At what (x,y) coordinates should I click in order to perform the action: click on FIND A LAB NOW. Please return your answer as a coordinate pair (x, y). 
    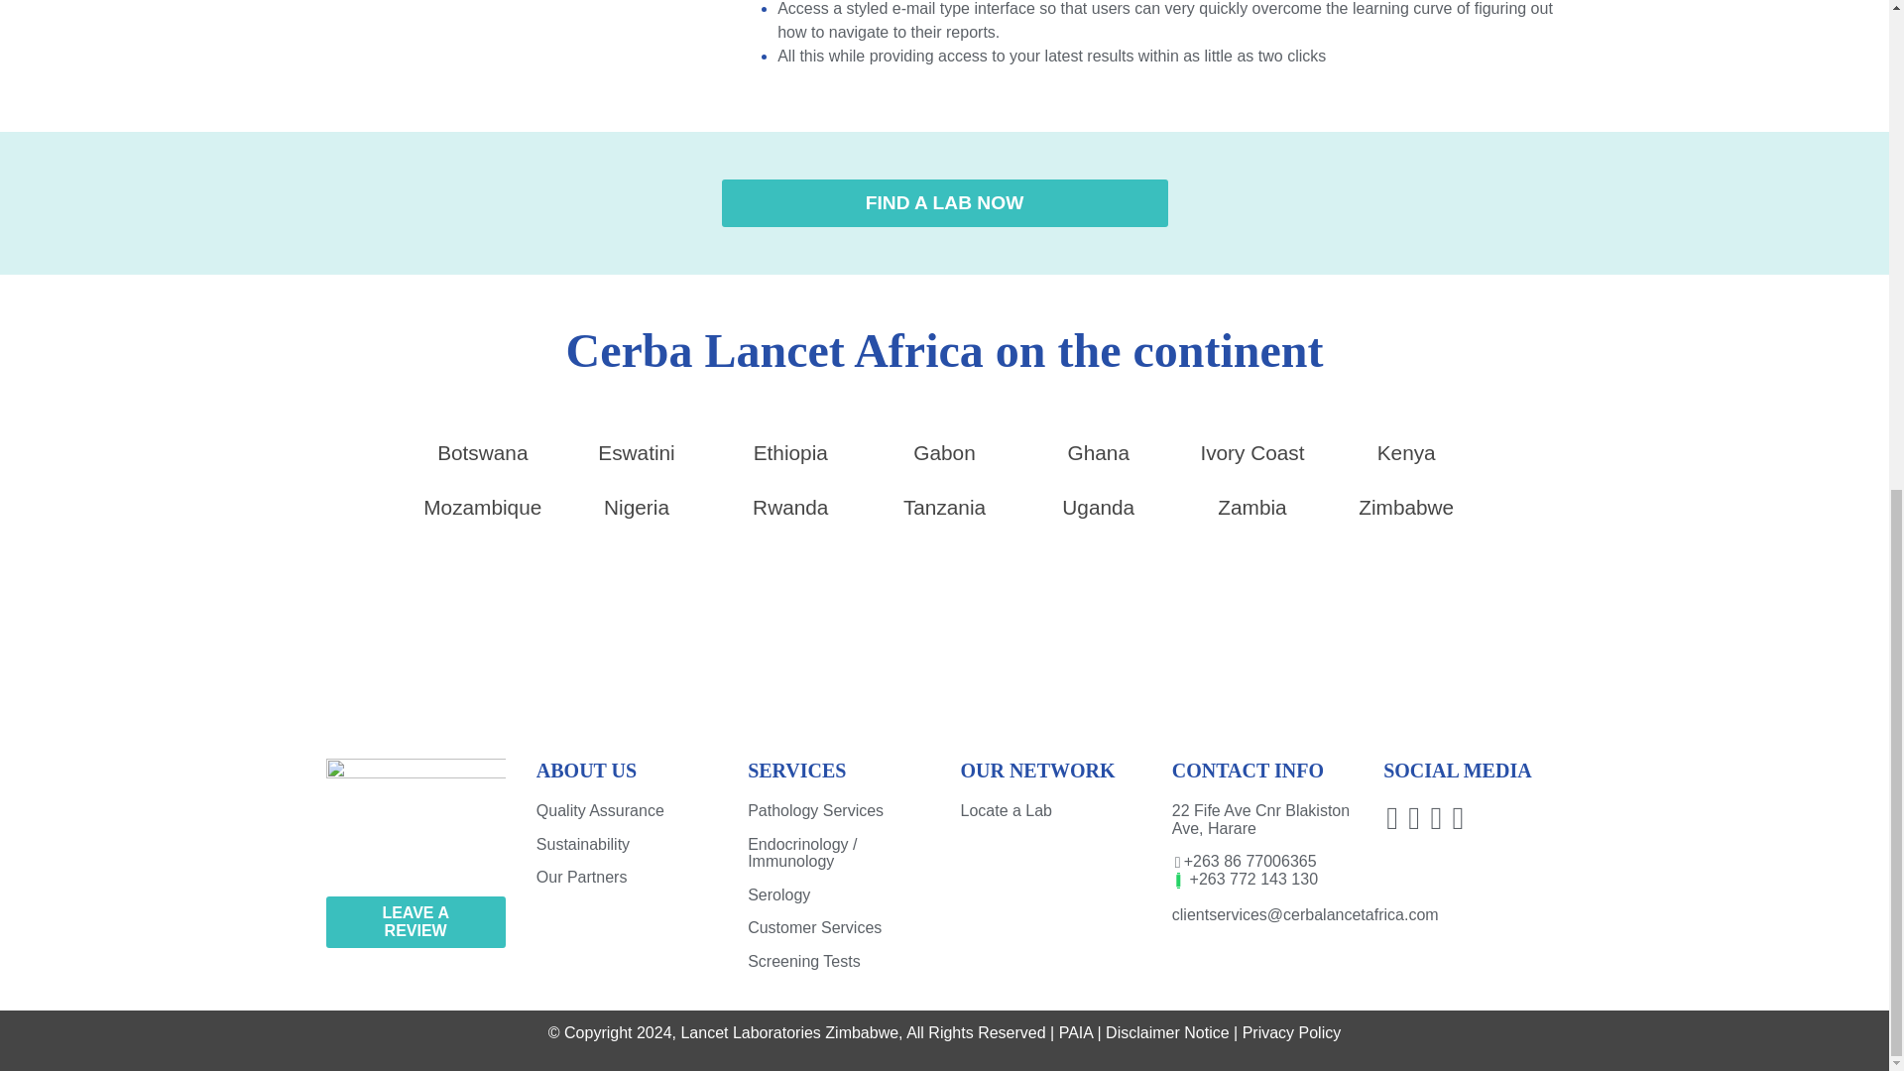
    Looking at the image, I should click on (944, 202).